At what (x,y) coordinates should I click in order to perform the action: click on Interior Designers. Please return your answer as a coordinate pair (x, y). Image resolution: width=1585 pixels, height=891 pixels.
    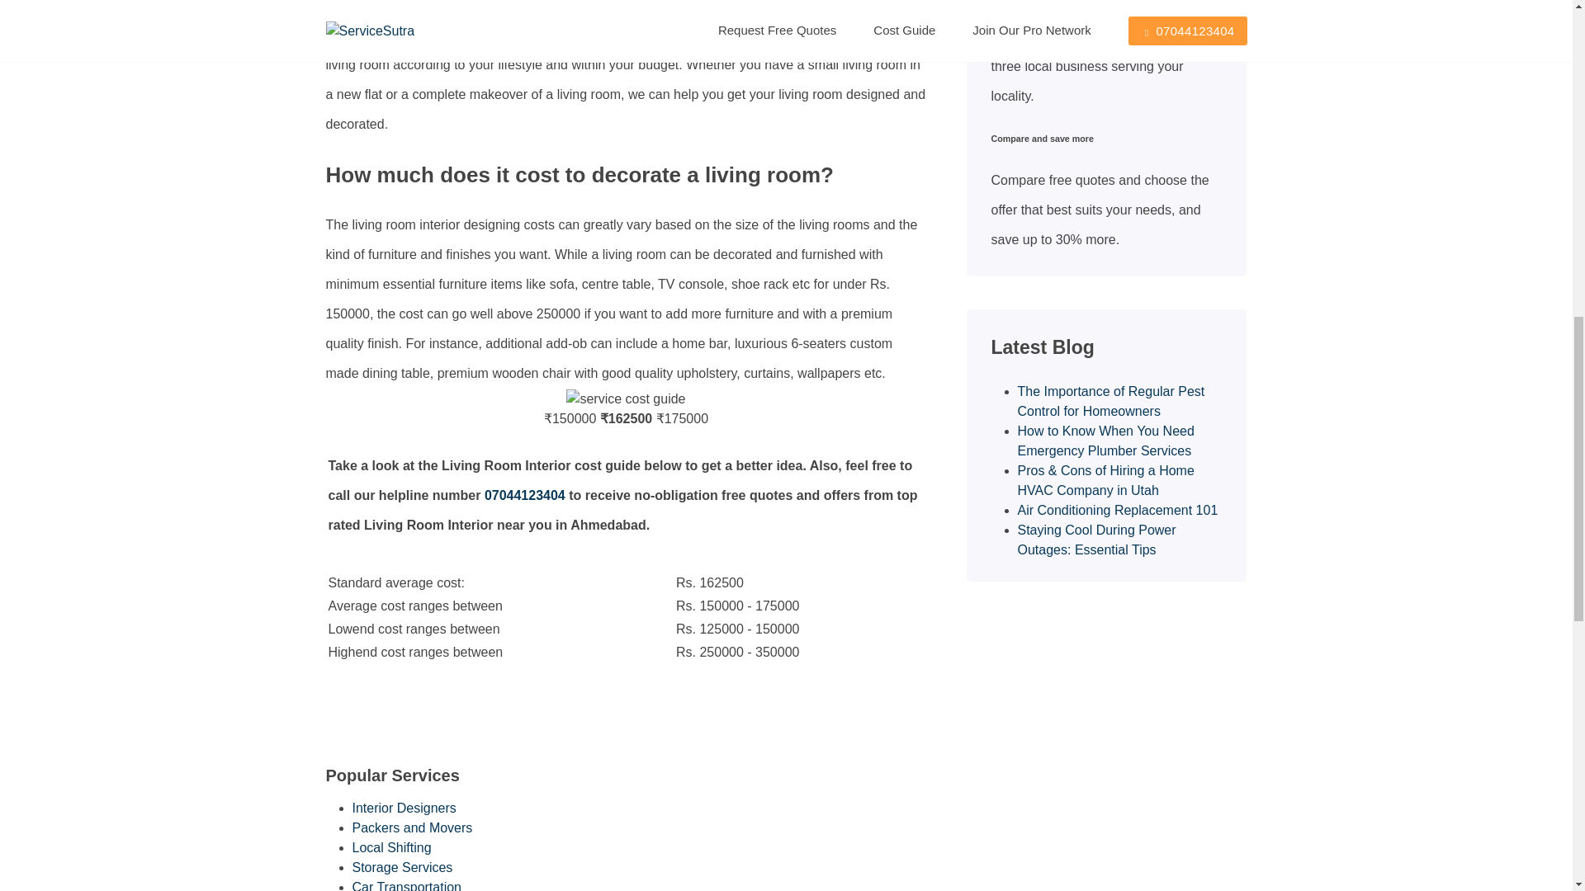
    Looking at the image, I should click on (404, 808).